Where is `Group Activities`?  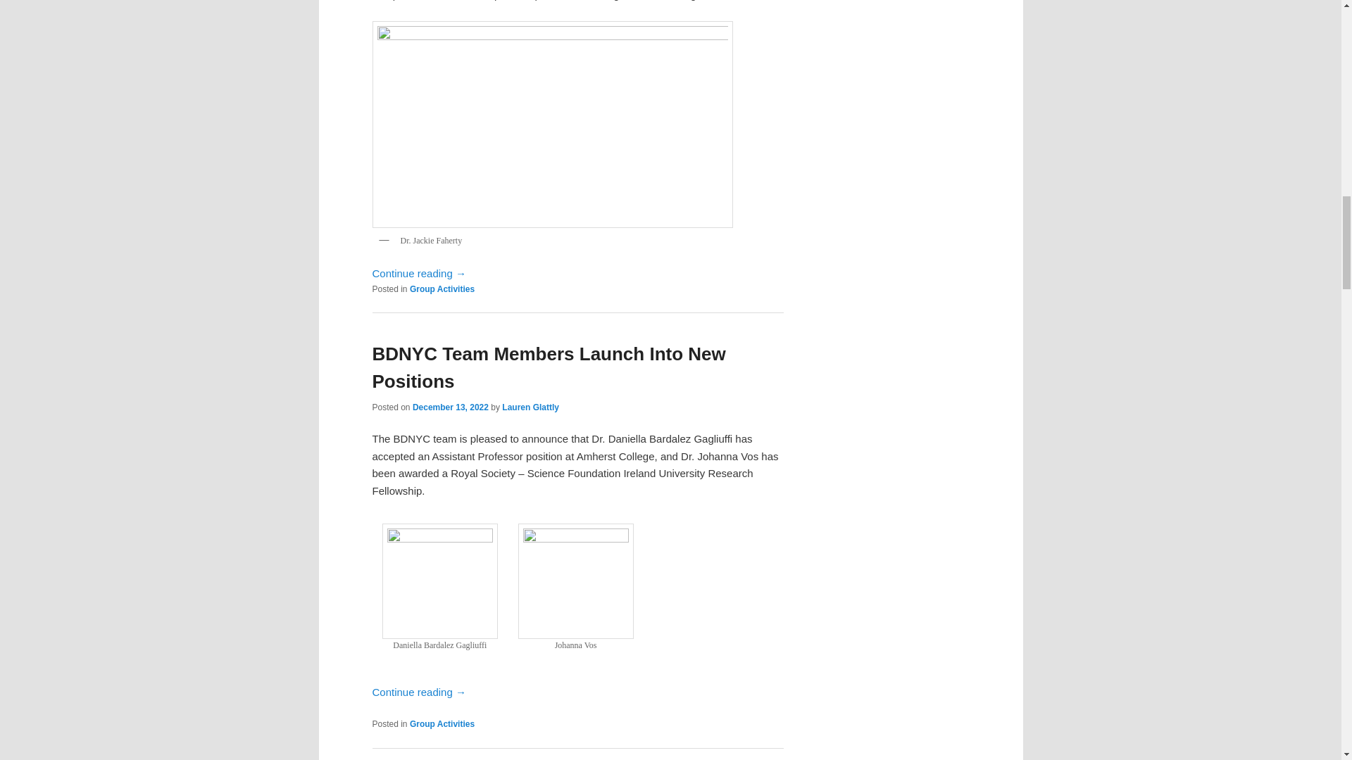 Group Activities is located at coordinates (442, 289).